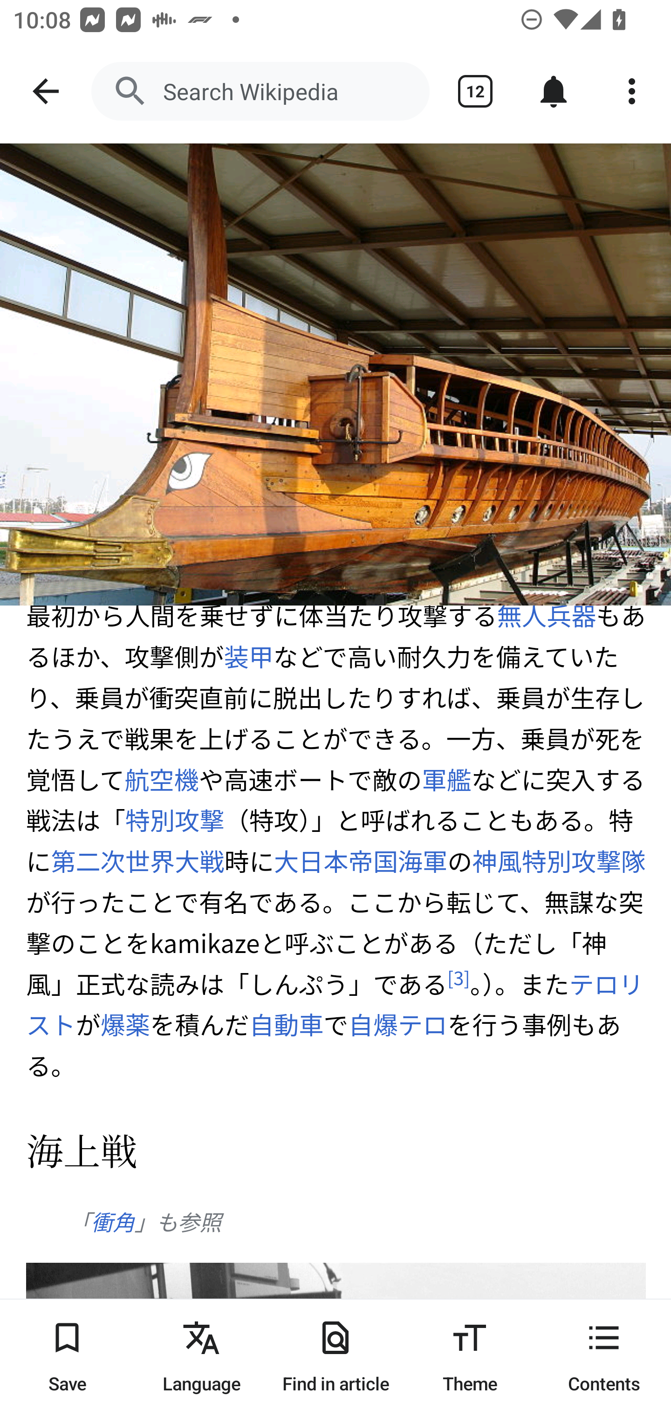 Image resolution: width=671 pixels, height=1416 pixels. I want to click on Find in article, so click(335, 1357).